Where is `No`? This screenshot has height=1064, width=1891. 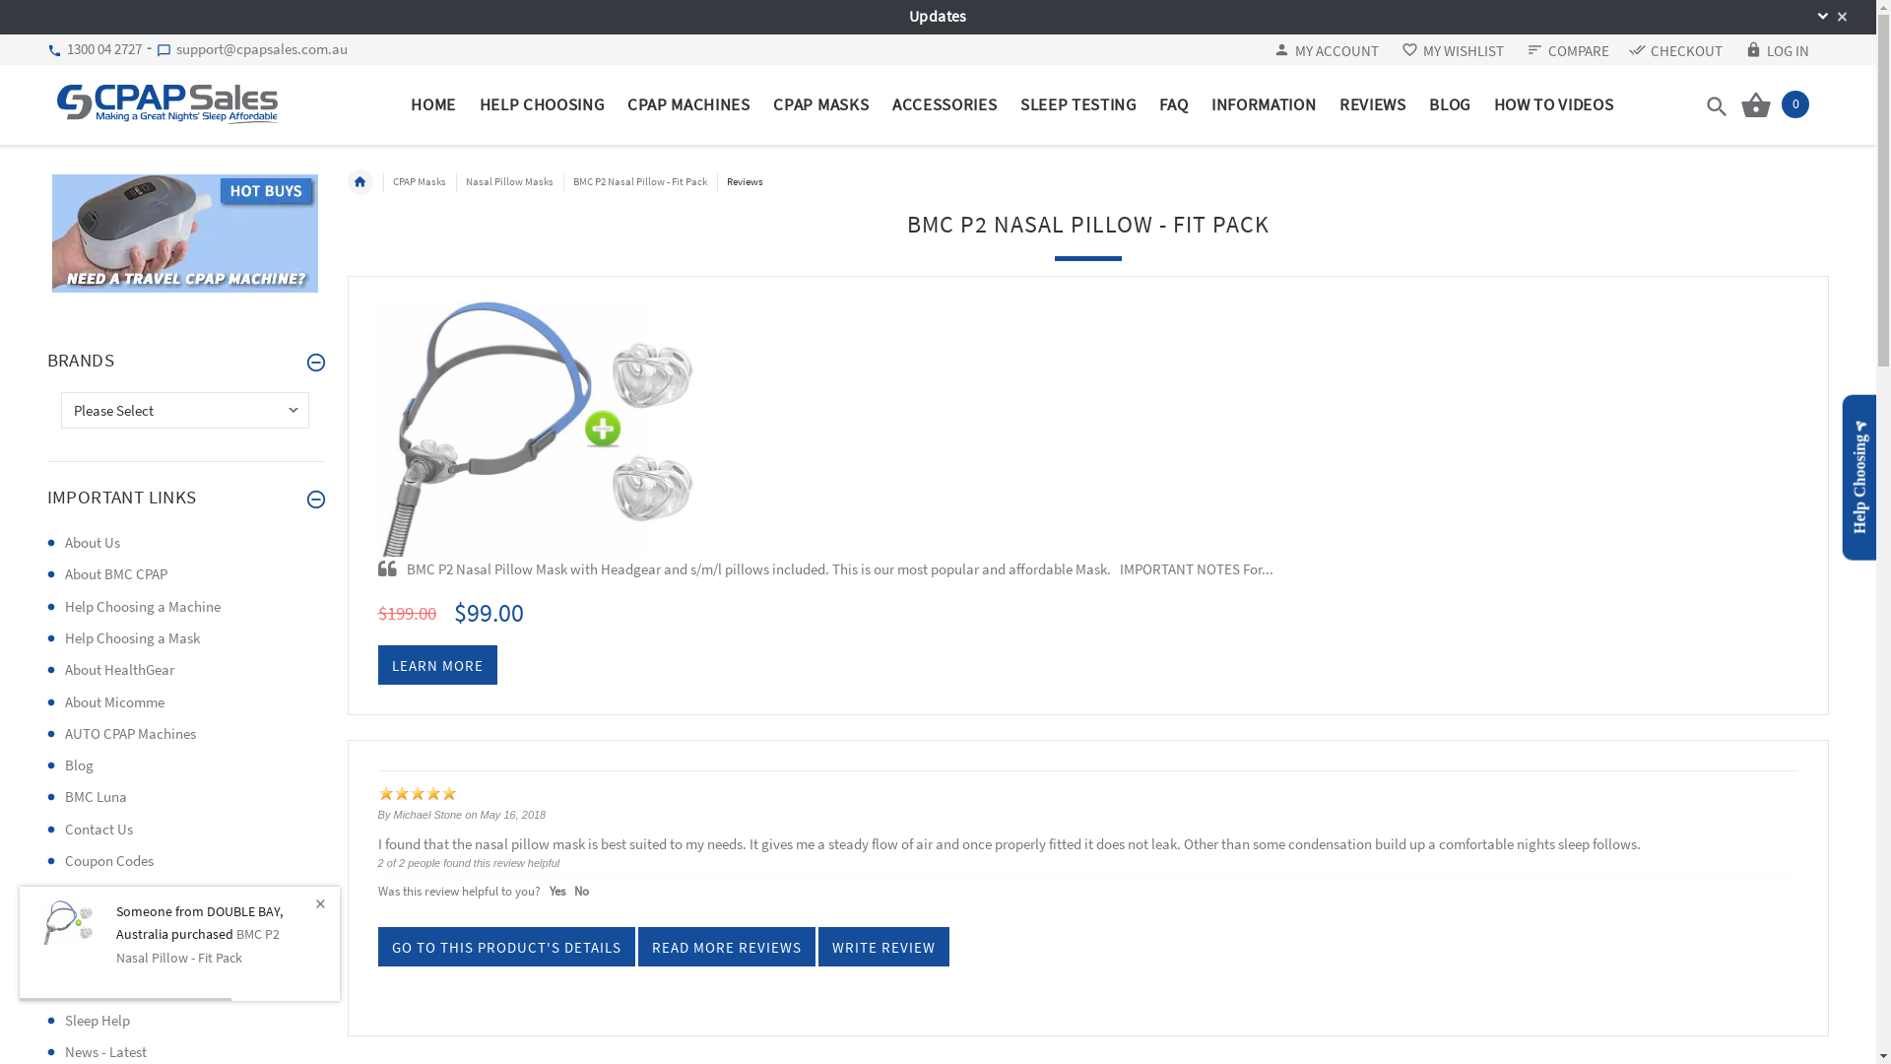
No is located at coordinates (581, 891).